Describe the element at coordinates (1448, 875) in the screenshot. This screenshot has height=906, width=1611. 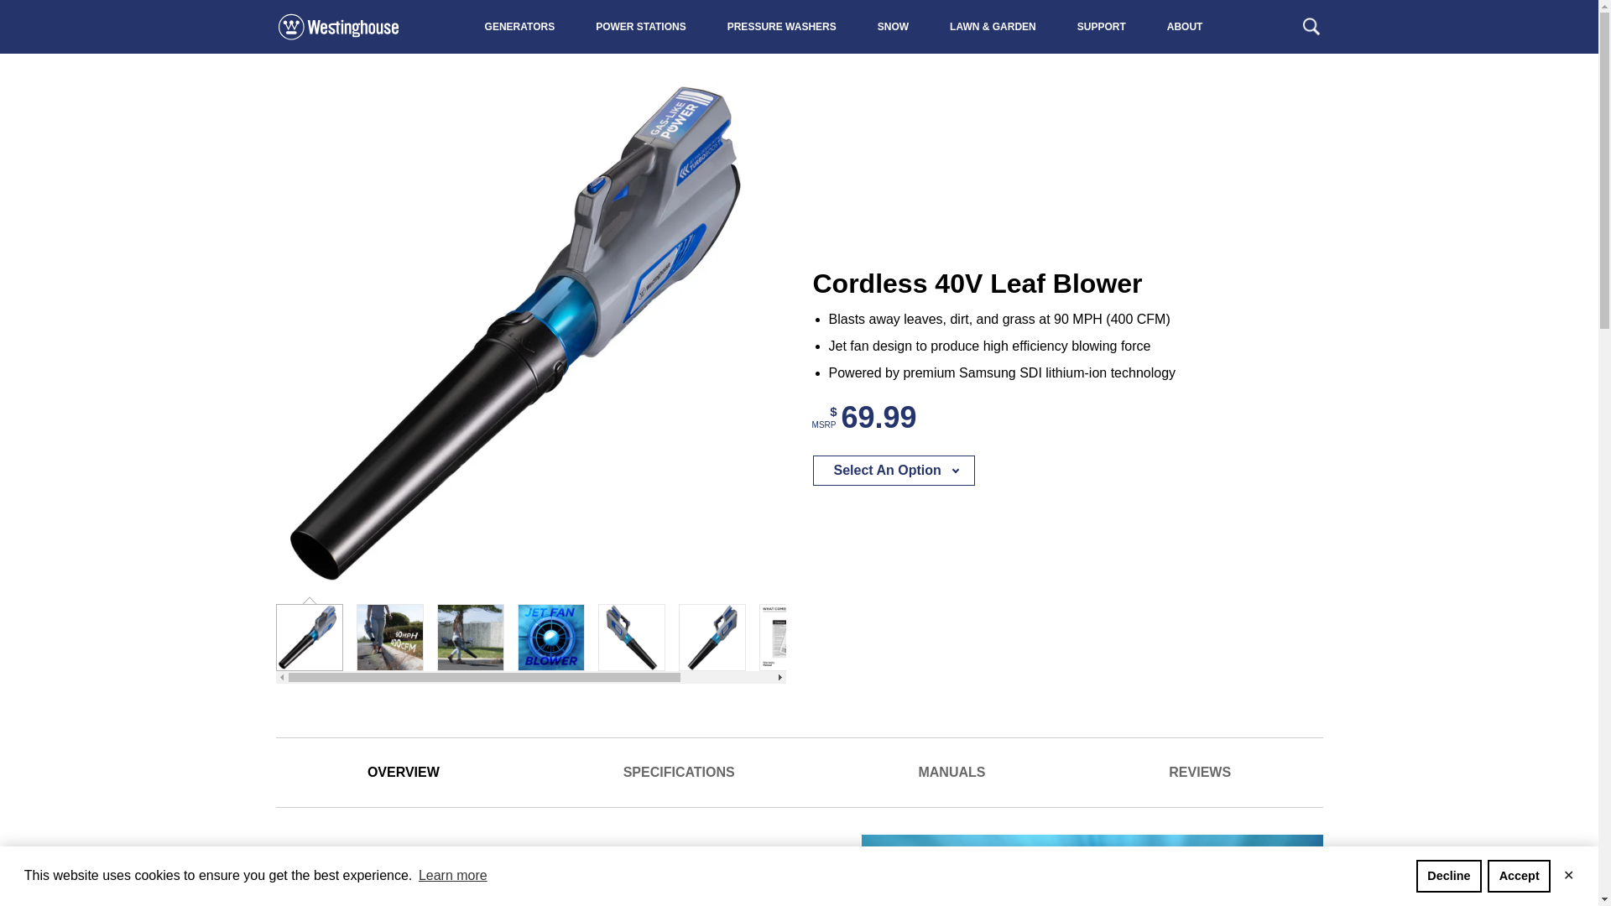
I see `Decline` at that location.